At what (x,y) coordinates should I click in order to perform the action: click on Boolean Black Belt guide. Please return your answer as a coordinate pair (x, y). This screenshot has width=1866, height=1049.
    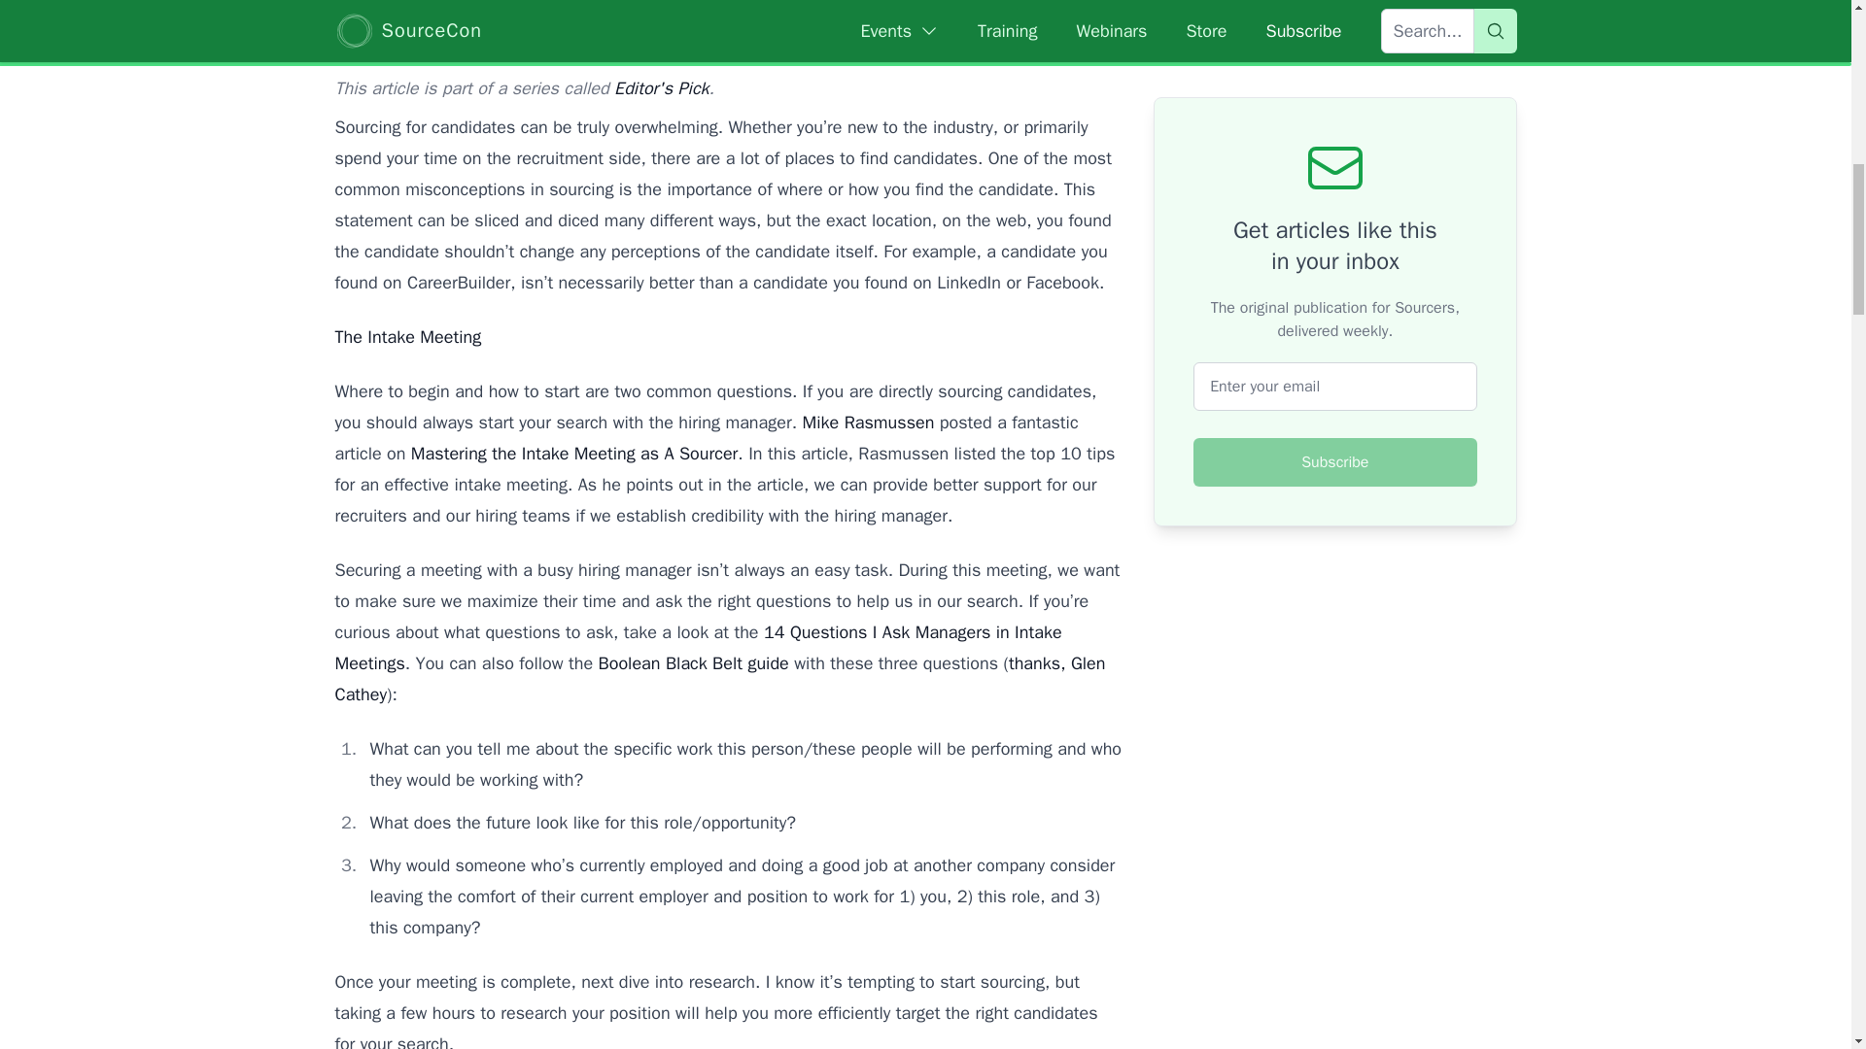
    Looking at the image, I should click on (694, 662).